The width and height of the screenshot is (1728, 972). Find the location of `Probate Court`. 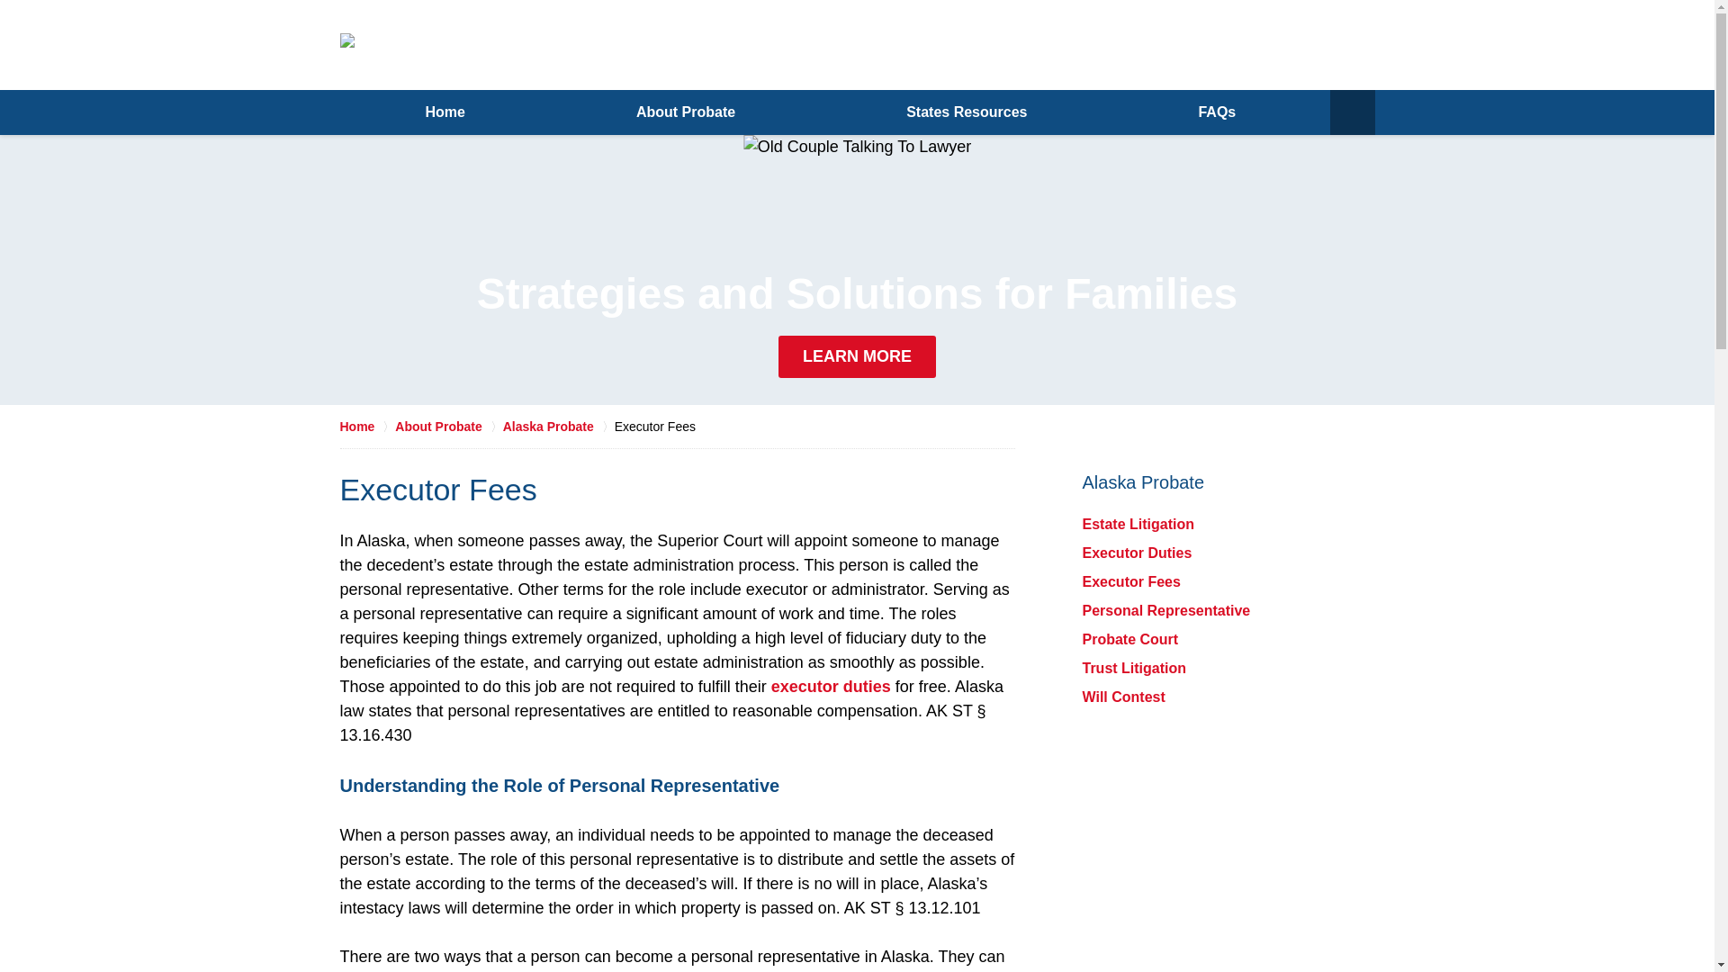

Probate Court is located at coordinates (1129, 639).